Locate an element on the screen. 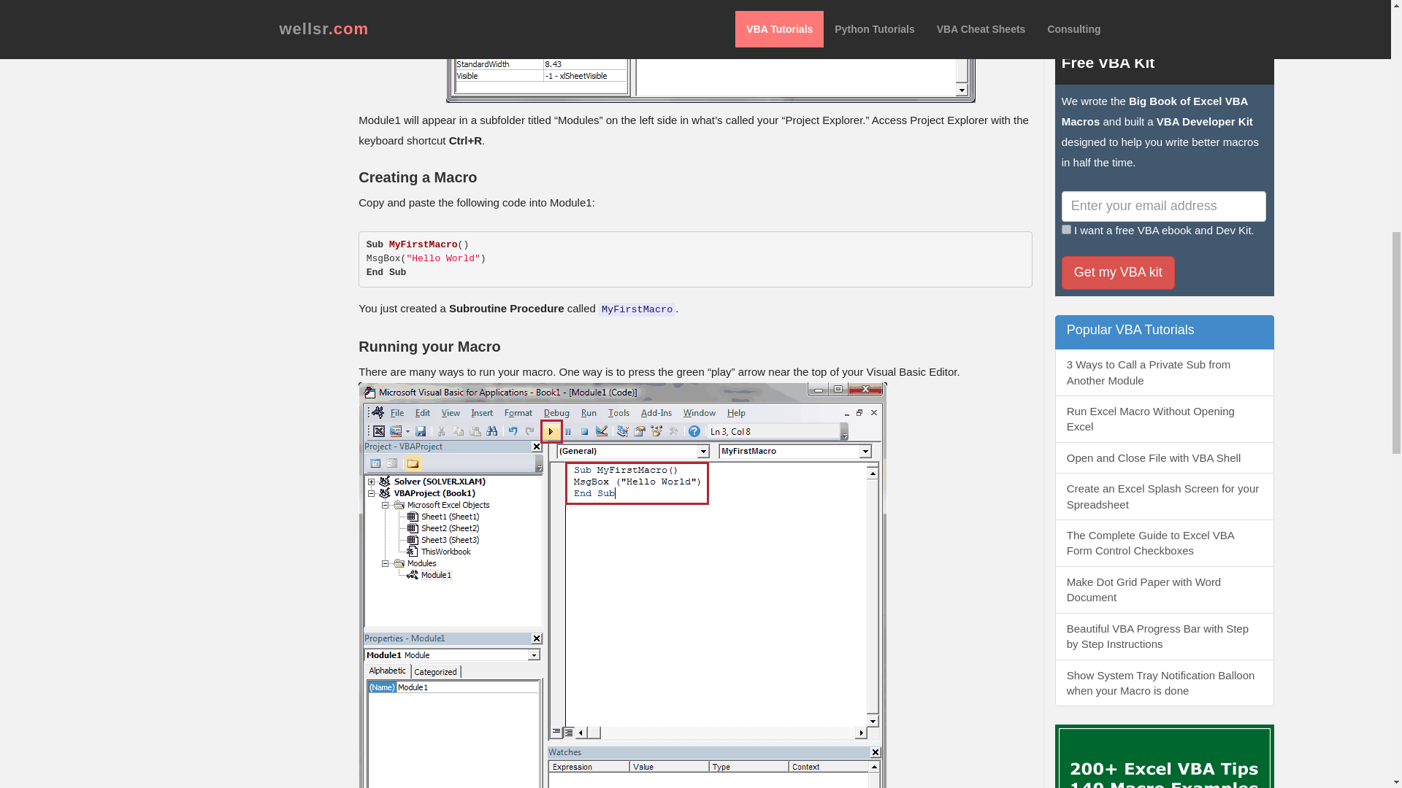  Create an Excel Splash Screen for your Spreadsheet is located at coordinates (1165, 496).